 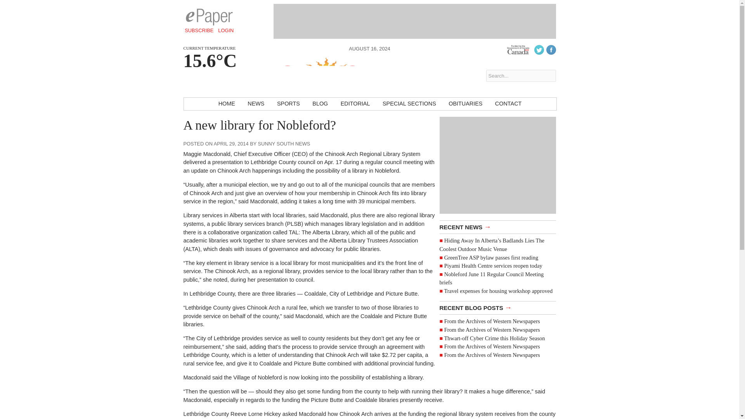 I want to click on Piyami Health Centre services reopen today, so click(x=493, y=266).